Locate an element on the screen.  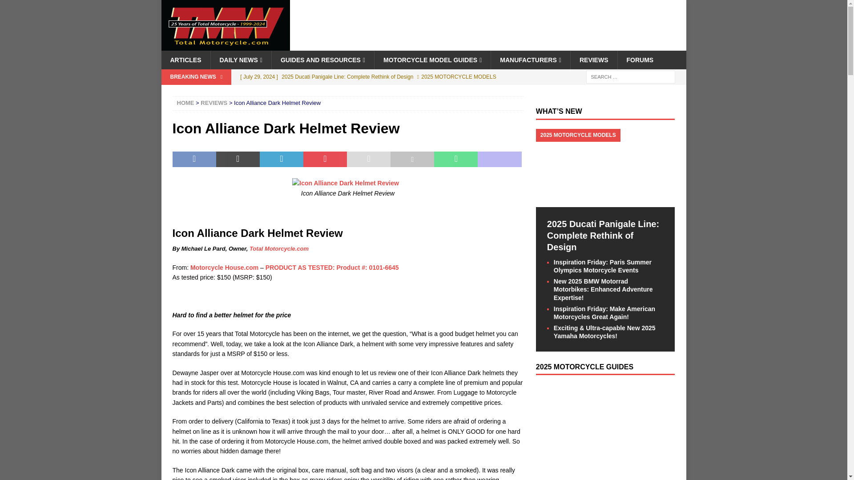
2025 Ducati Panigale Line: Complete Rethink of Design is located at coordinates (369, 76).